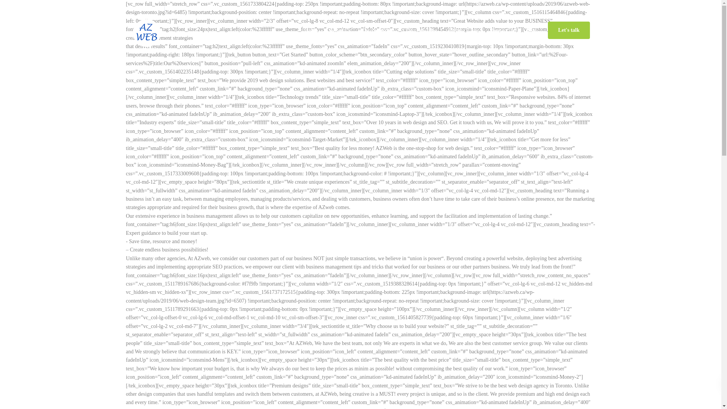  I want to click on Register, so click(565, 9).